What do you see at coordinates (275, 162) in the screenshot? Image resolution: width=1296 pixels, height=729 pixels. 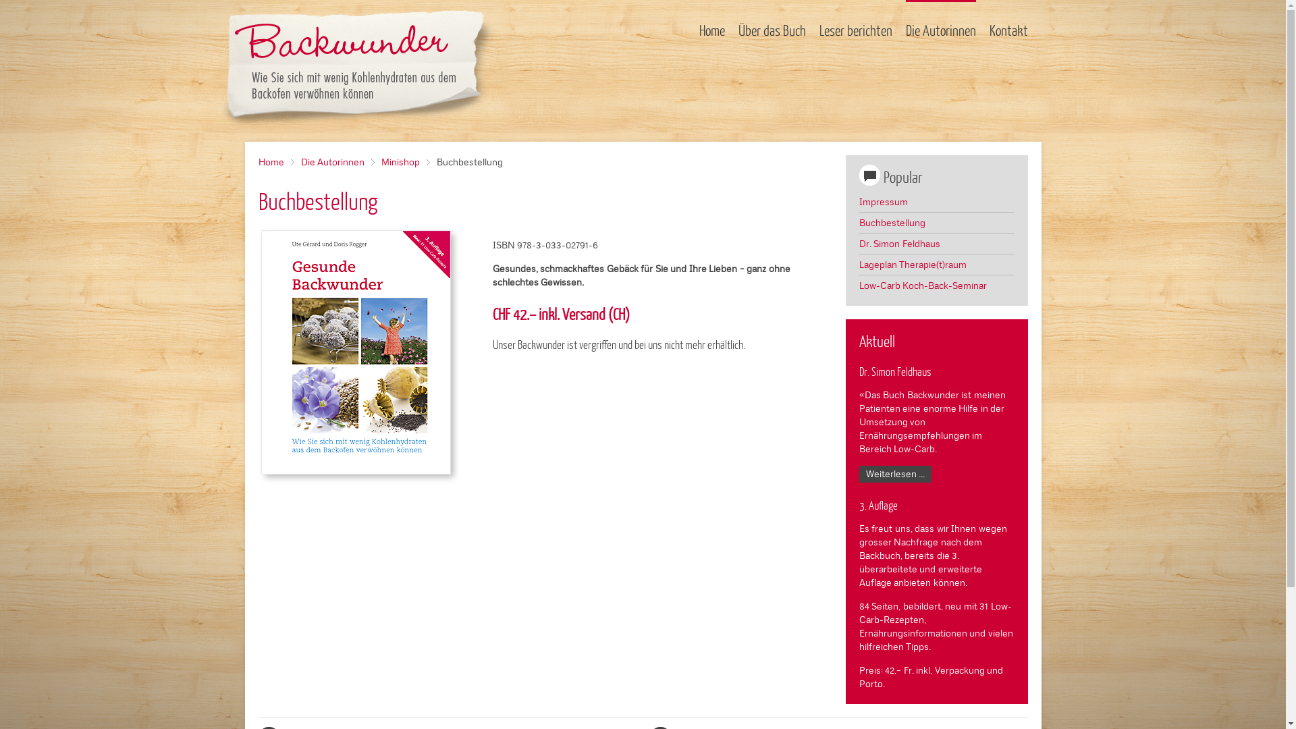 I see `Home` at bounding box center [275, 162].